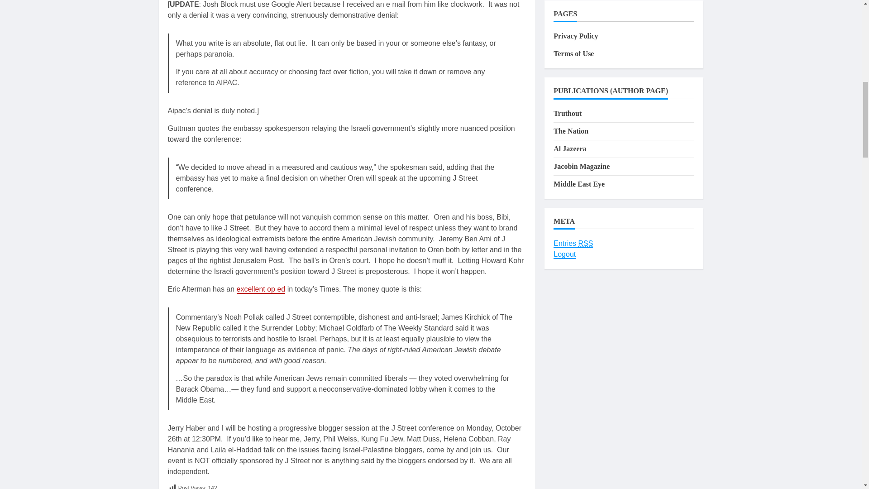  Describe the element at coordinates (586, 244) in the screenshot. I see `Really Simple Syndication` at that location.